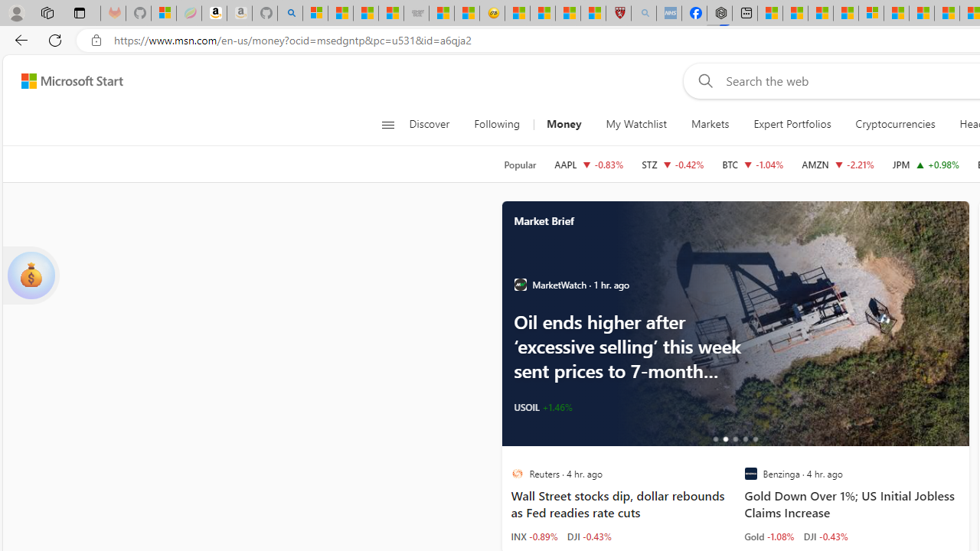 Image resolution: width=980 pixels, height=551 pixels. I want to click on Cryptocurrencies, so click(896, 124).